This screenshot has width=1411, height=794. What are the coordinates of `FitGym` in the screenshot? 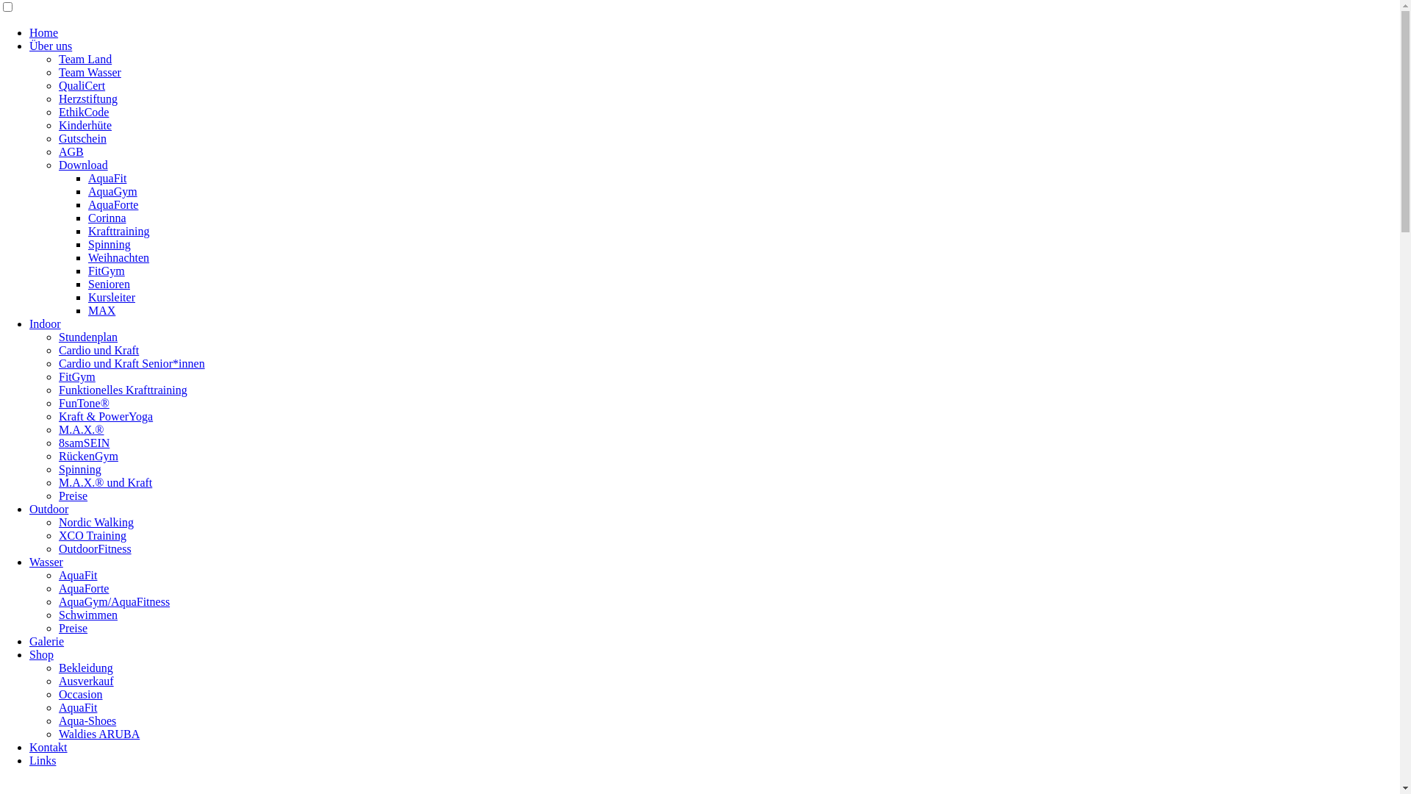 It's located at (107, 271).